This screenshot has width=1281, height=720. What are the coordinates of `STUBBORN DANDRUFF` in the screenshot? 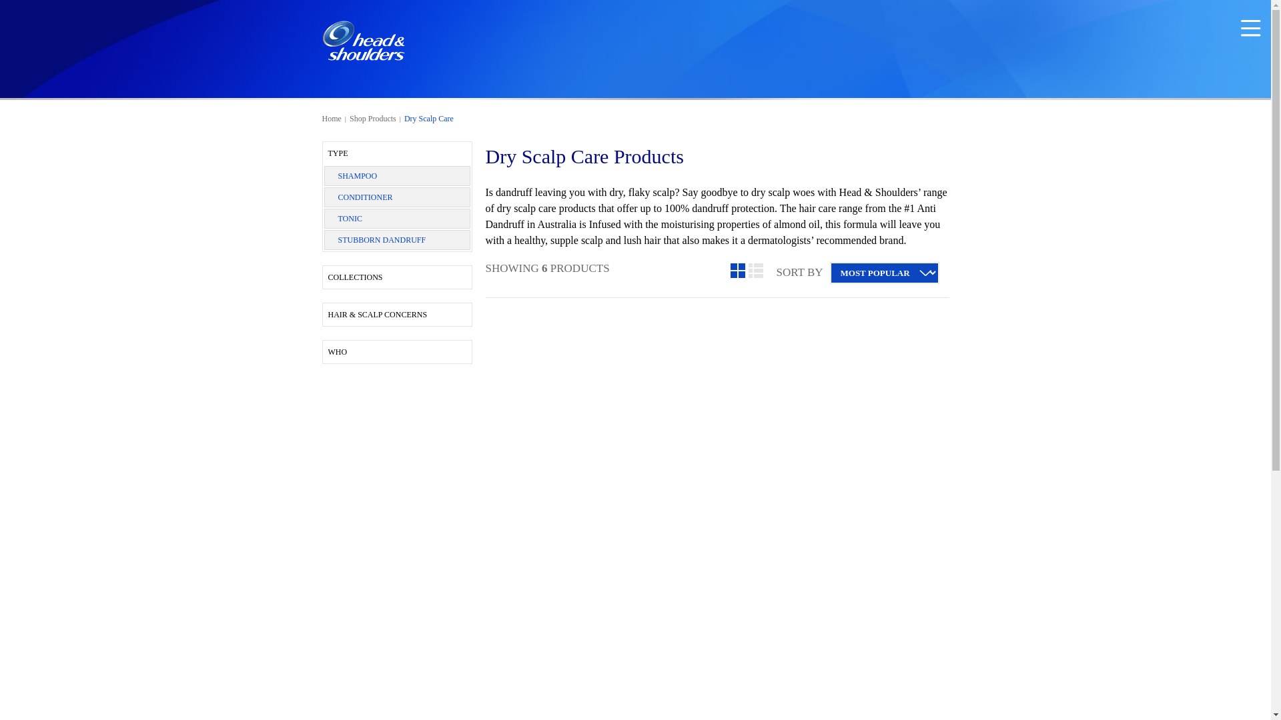 It's located at (382, 240).